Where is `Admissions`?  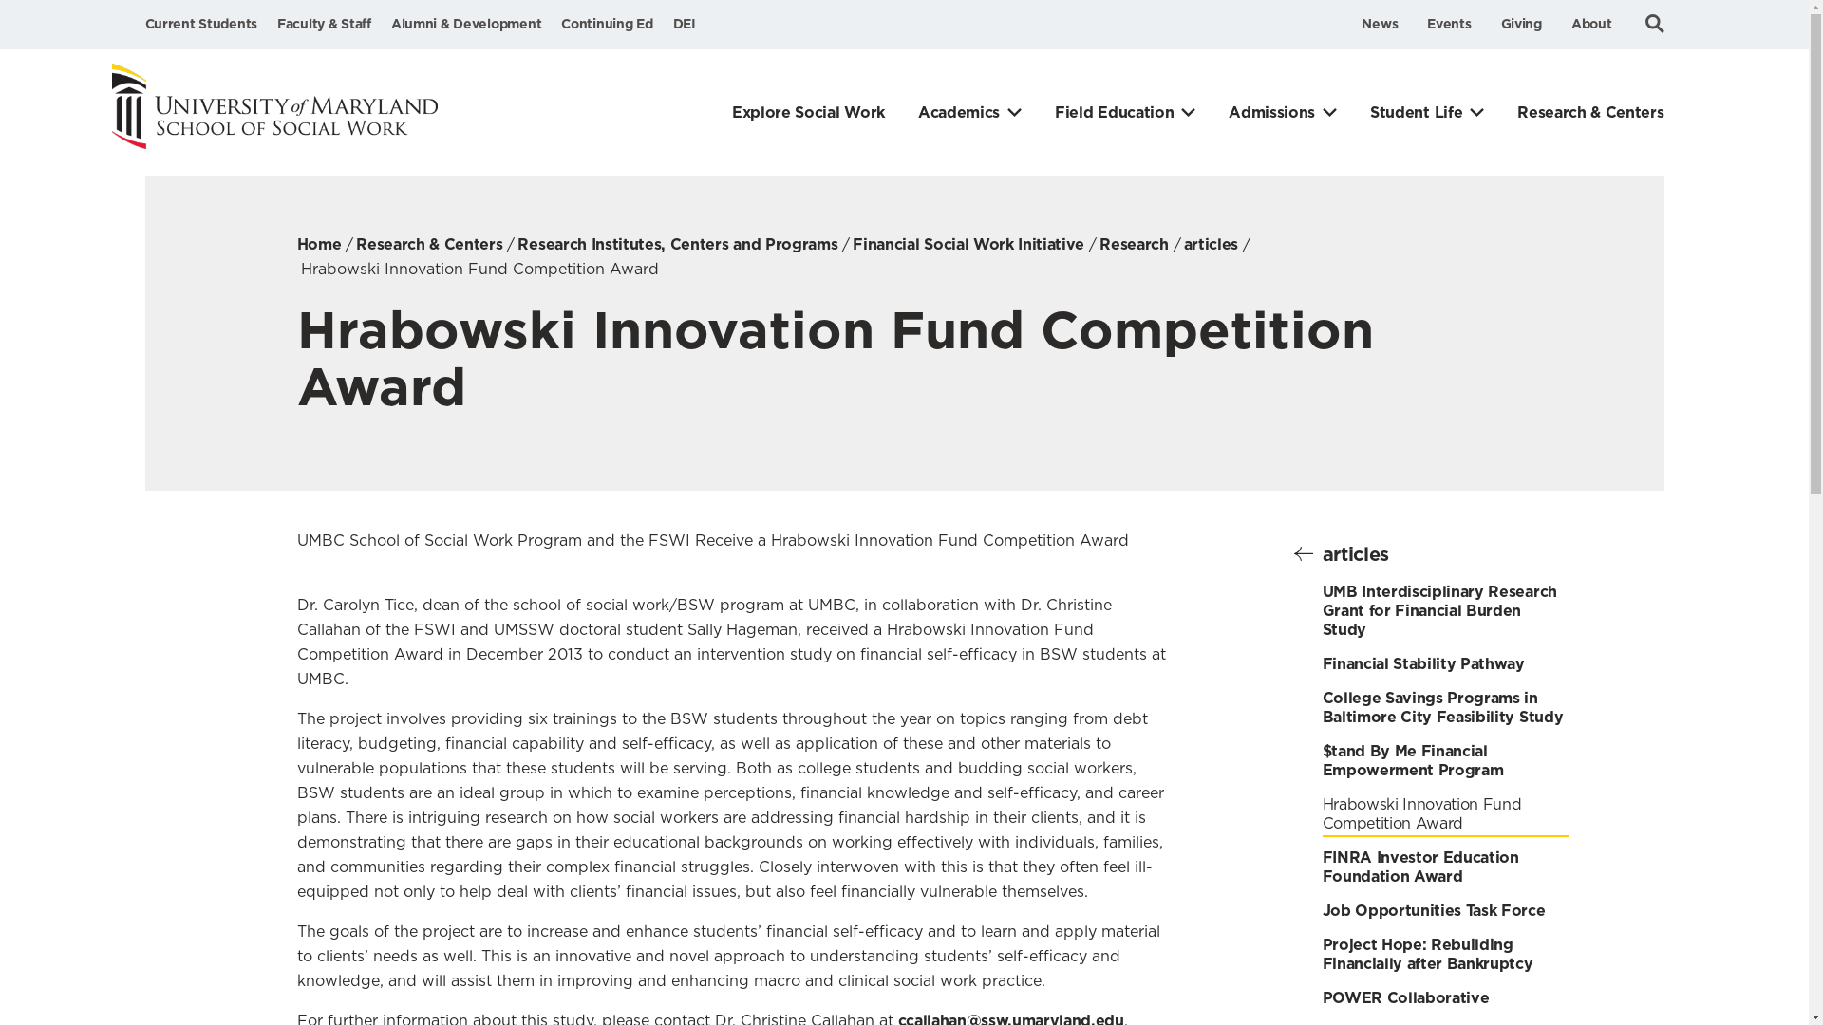
Admissions is located at coordinates (1282, 112).